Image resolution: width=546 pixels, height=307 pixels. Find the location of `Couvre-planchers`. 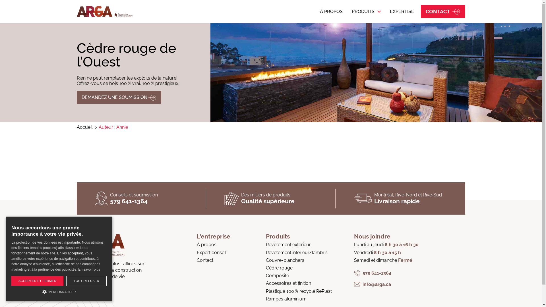

Couvre-planchers is located at coordinates (299, 260).